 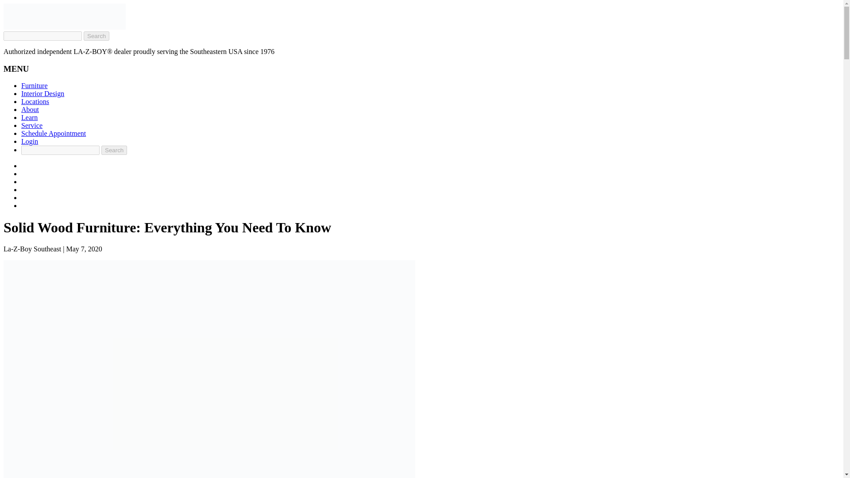 I want to click on Service, so click(x=32, y=125).